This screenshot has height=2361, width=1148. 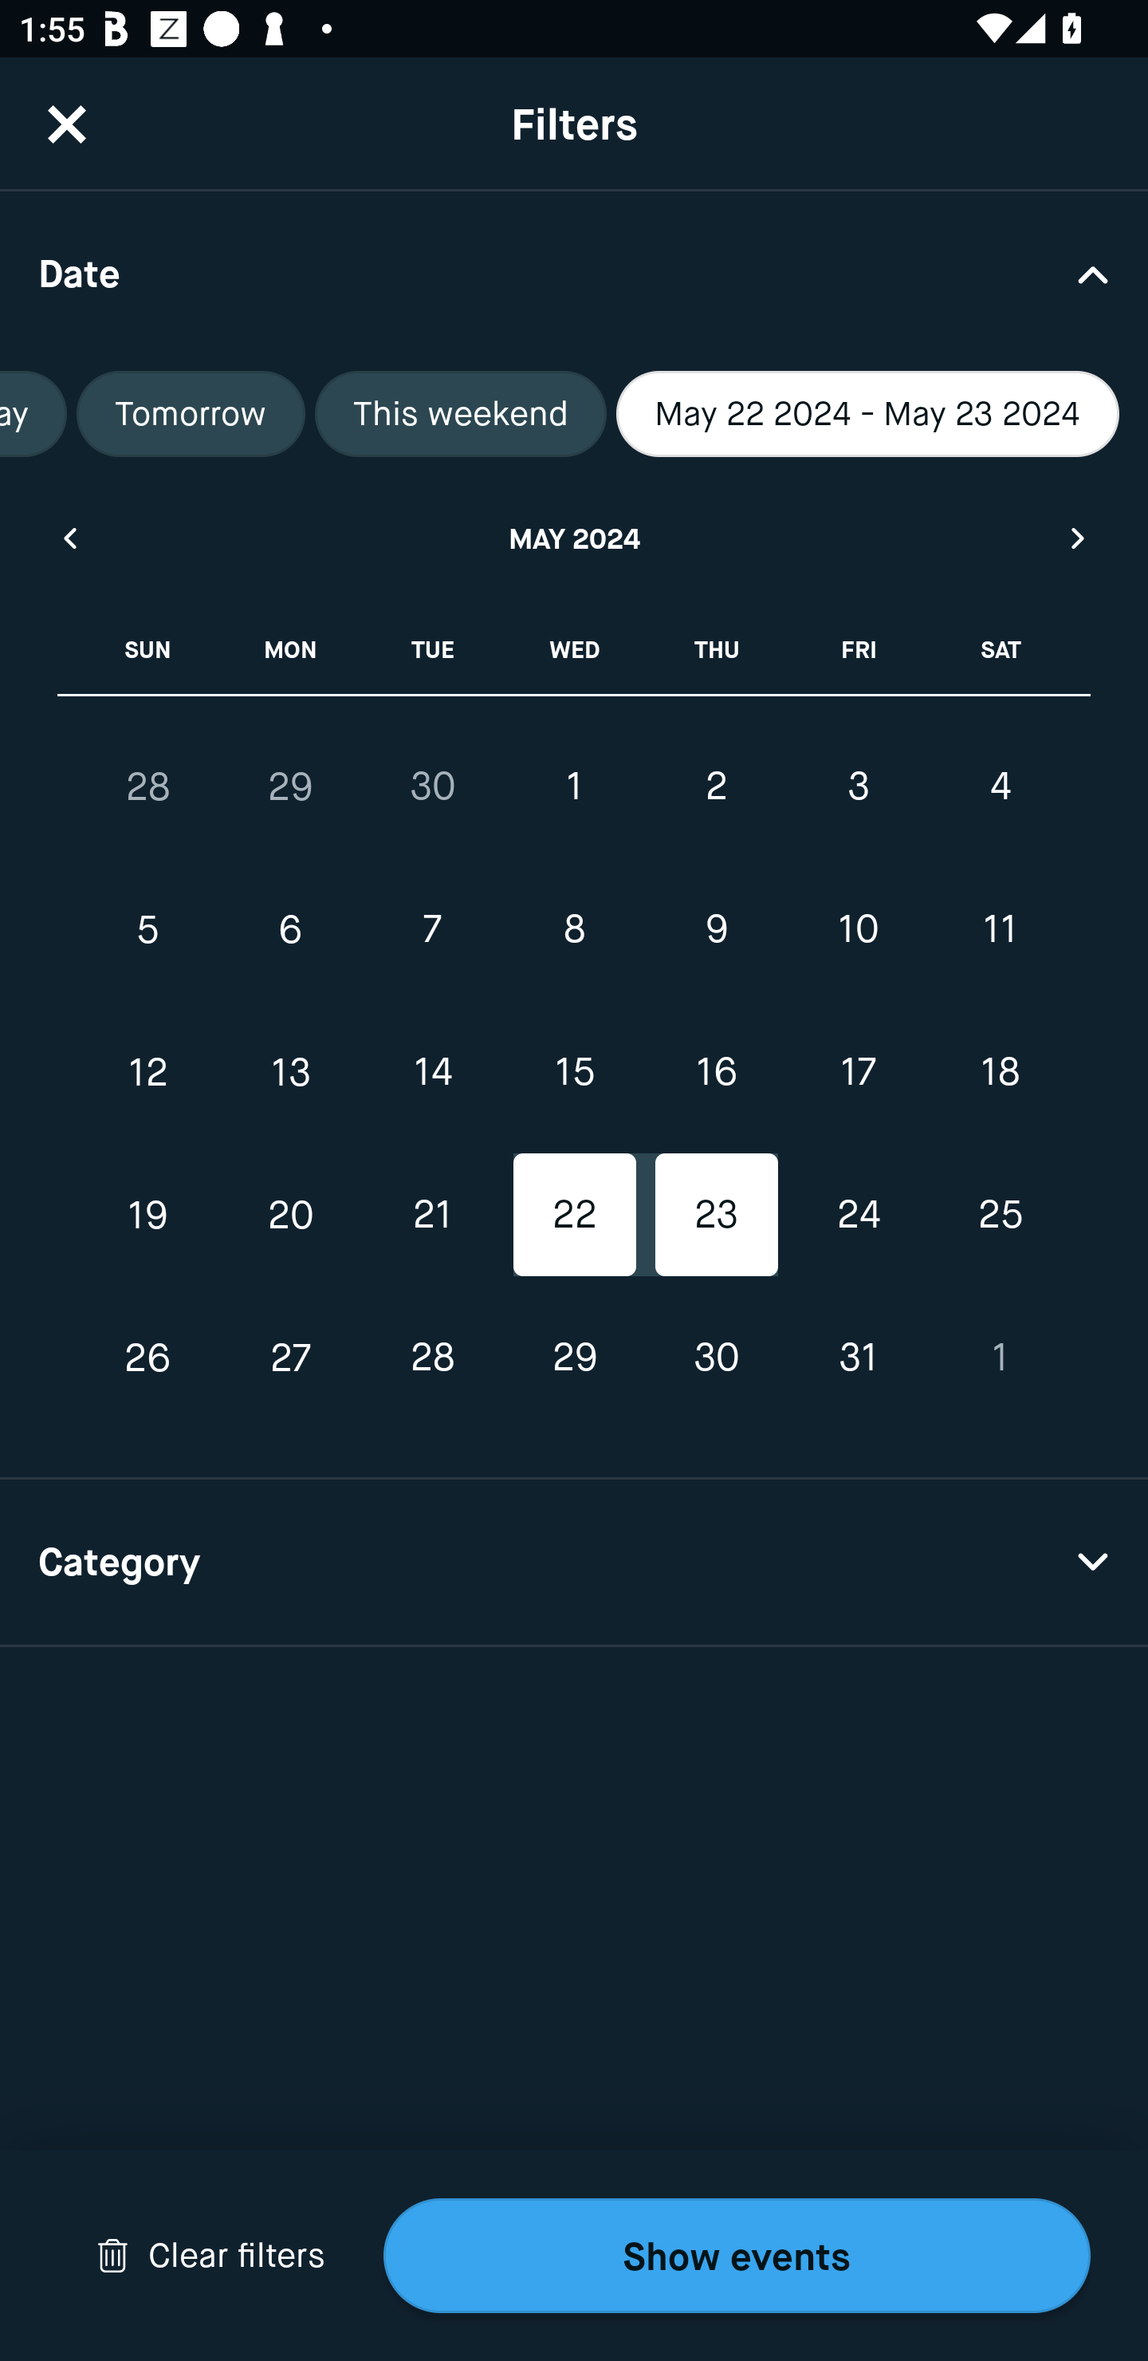 What do you see at coordinates (574, 786) in the screenshot?
I see `1` at bounding box center [574, 786].